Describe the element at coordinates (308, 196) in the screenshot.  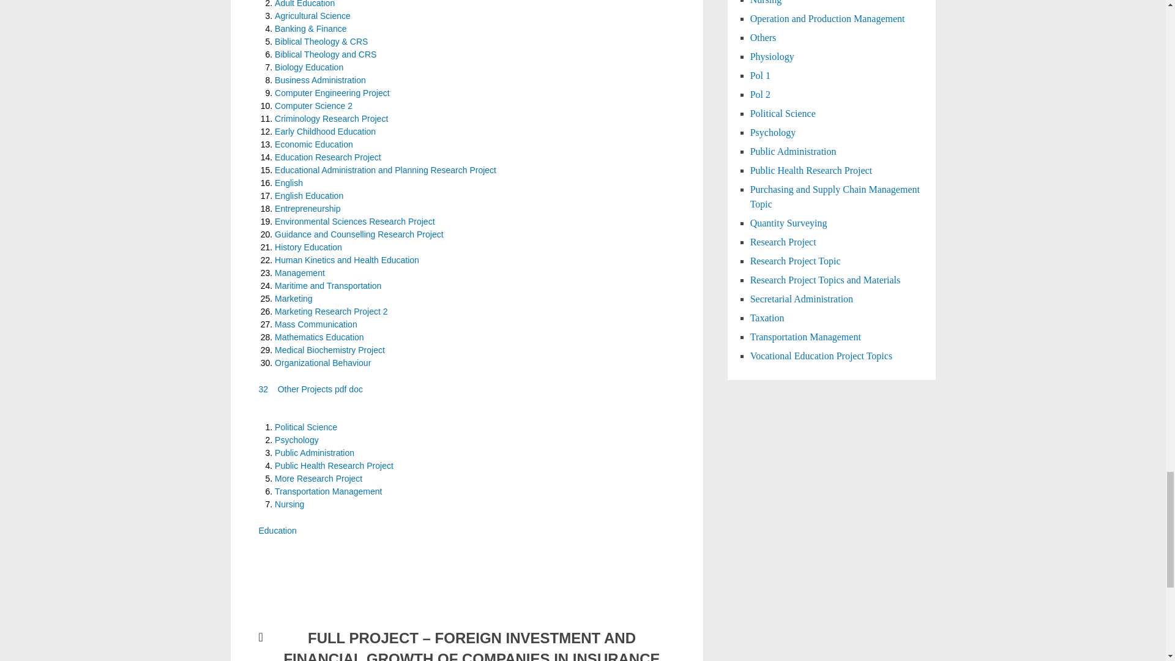
I see `English Education` at that location.